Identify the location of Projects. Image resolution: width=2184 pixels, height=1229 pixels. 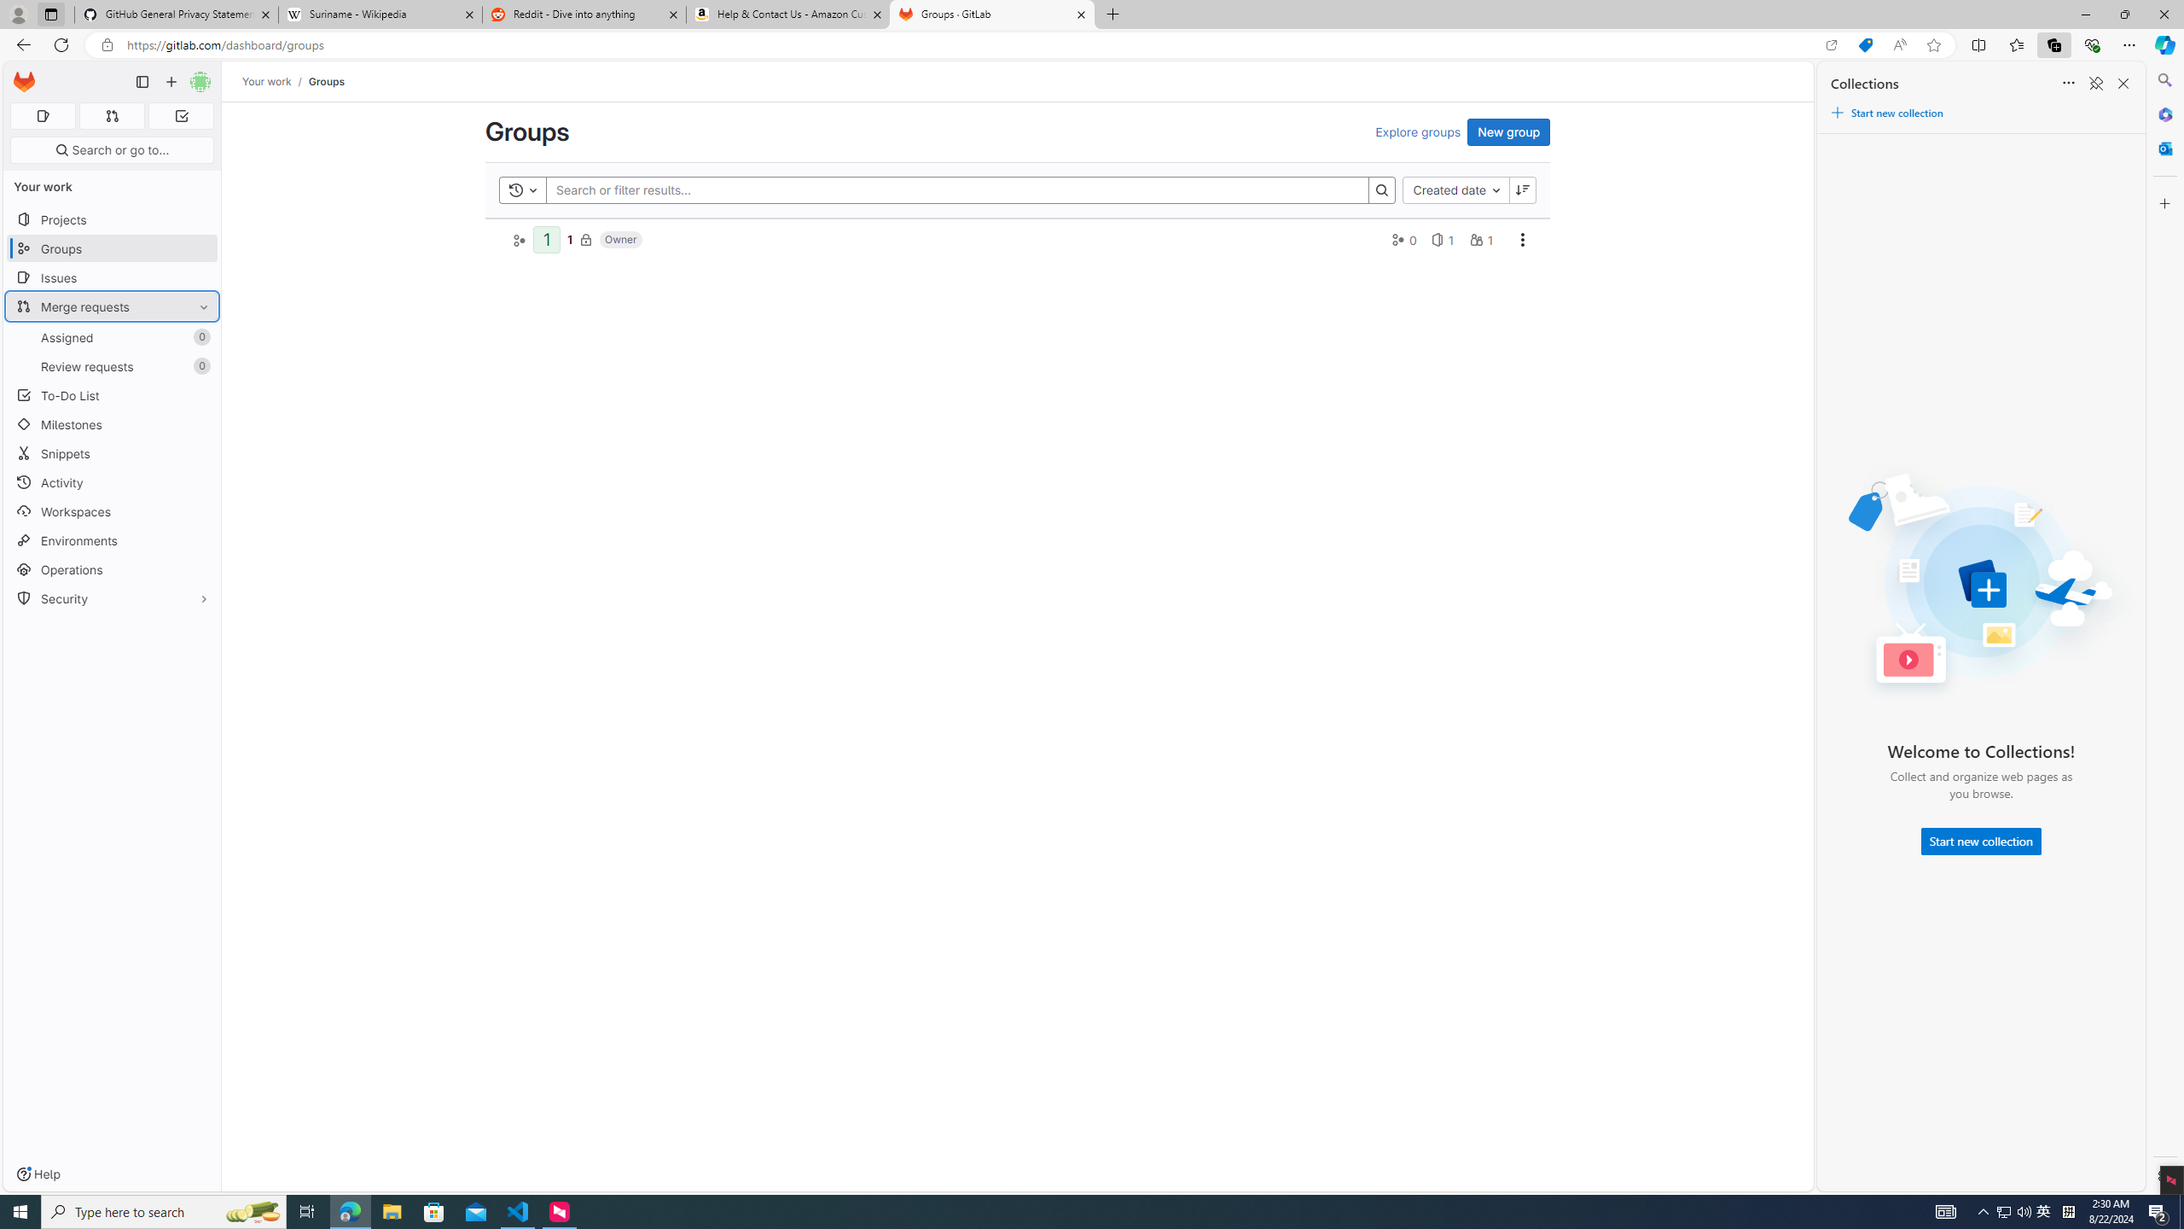
(113, 218).